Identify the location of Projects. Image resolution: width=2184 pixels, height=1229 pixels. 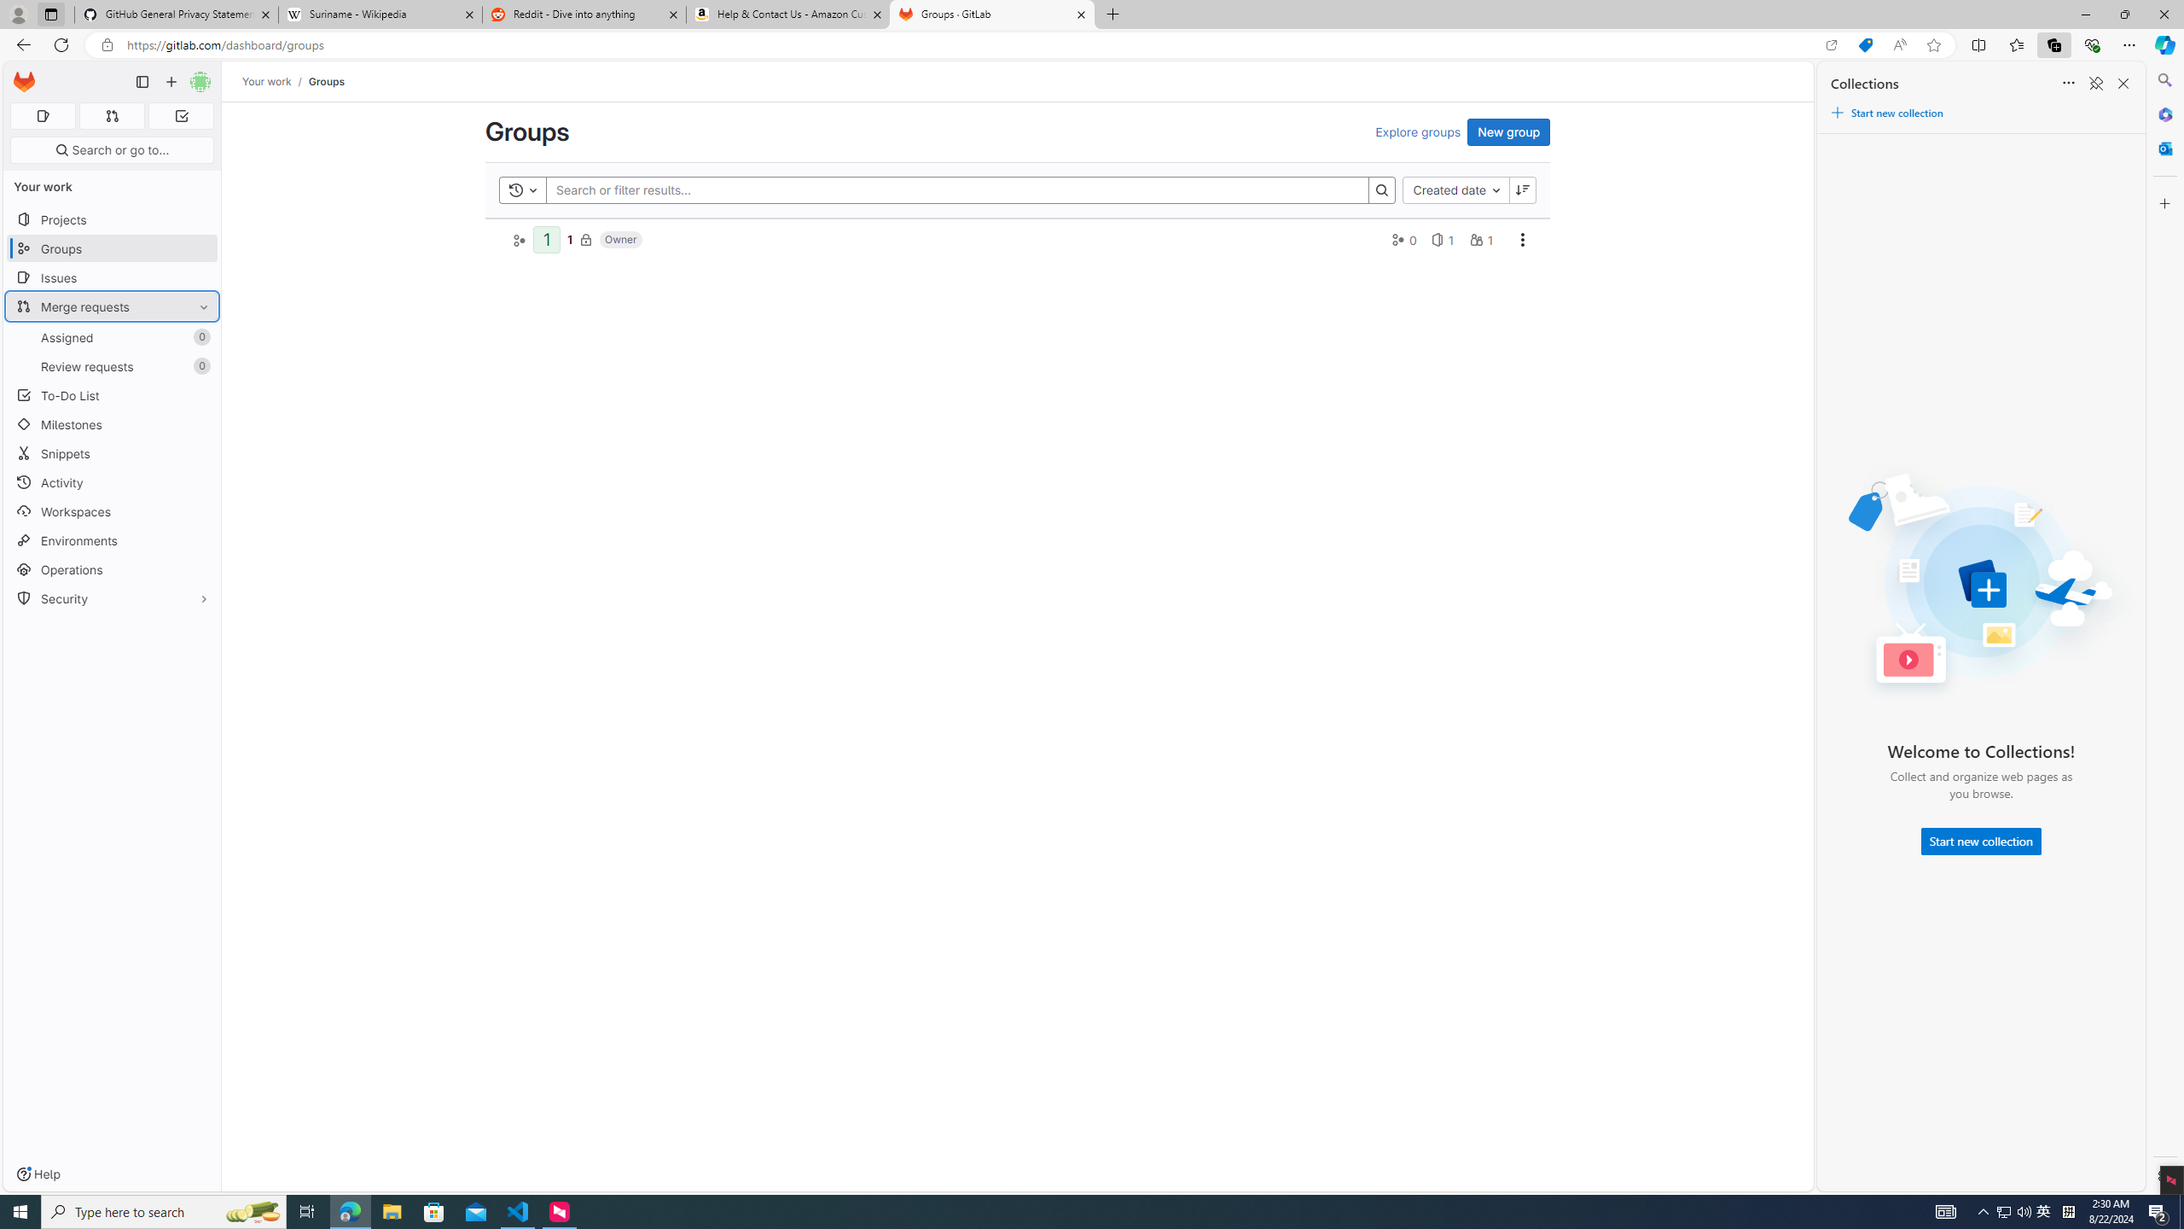
(113, 218).